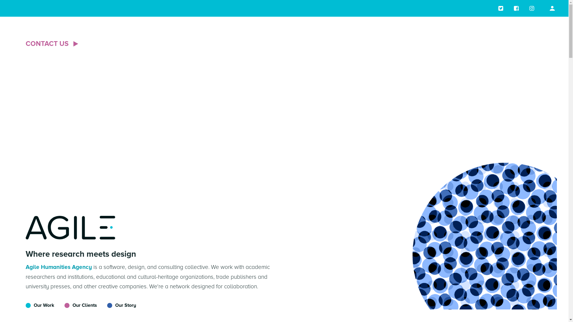 Image resolution: width=573 pixels, height=322 pixels. What do you see at coordinates (0, 0) in the screenshot?
I see `Skip to main content` at bounding box center [0, 0].